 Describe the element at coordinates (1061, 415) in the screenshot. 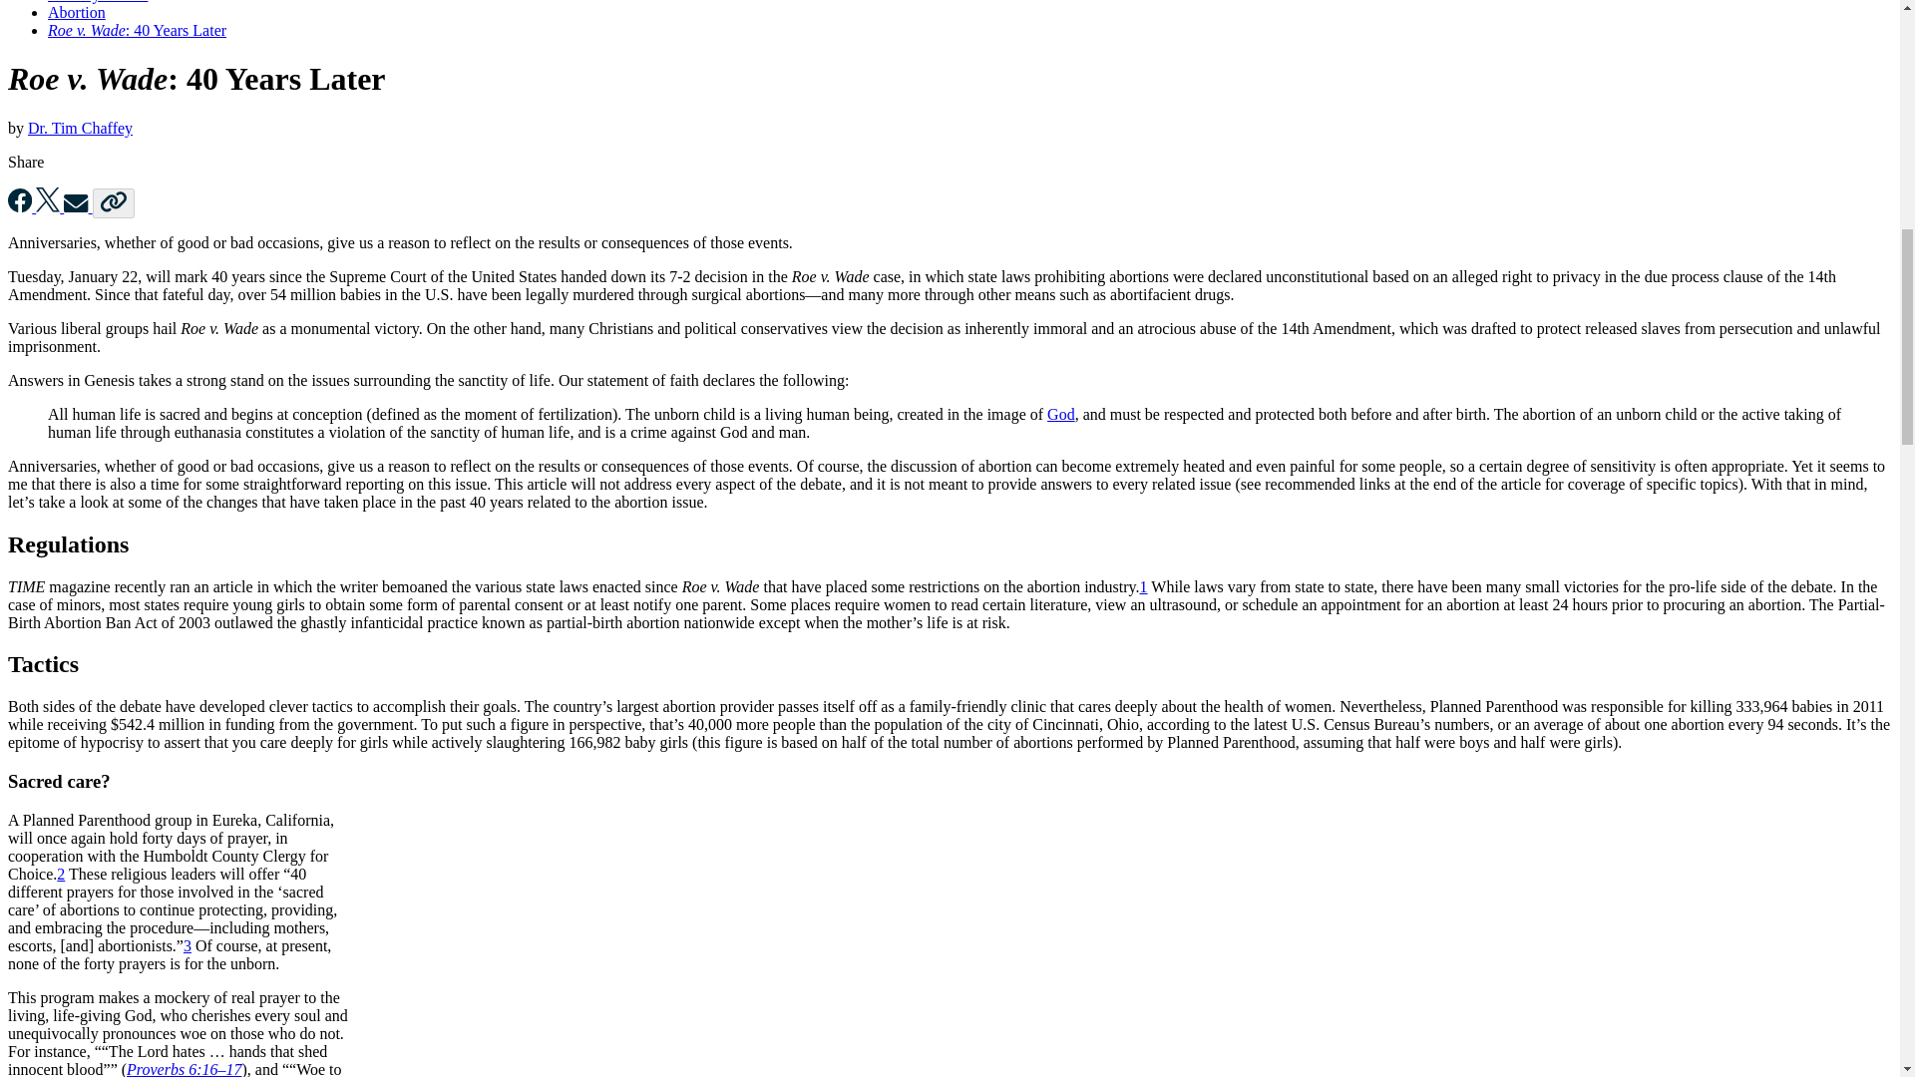

I see `God` at that location.